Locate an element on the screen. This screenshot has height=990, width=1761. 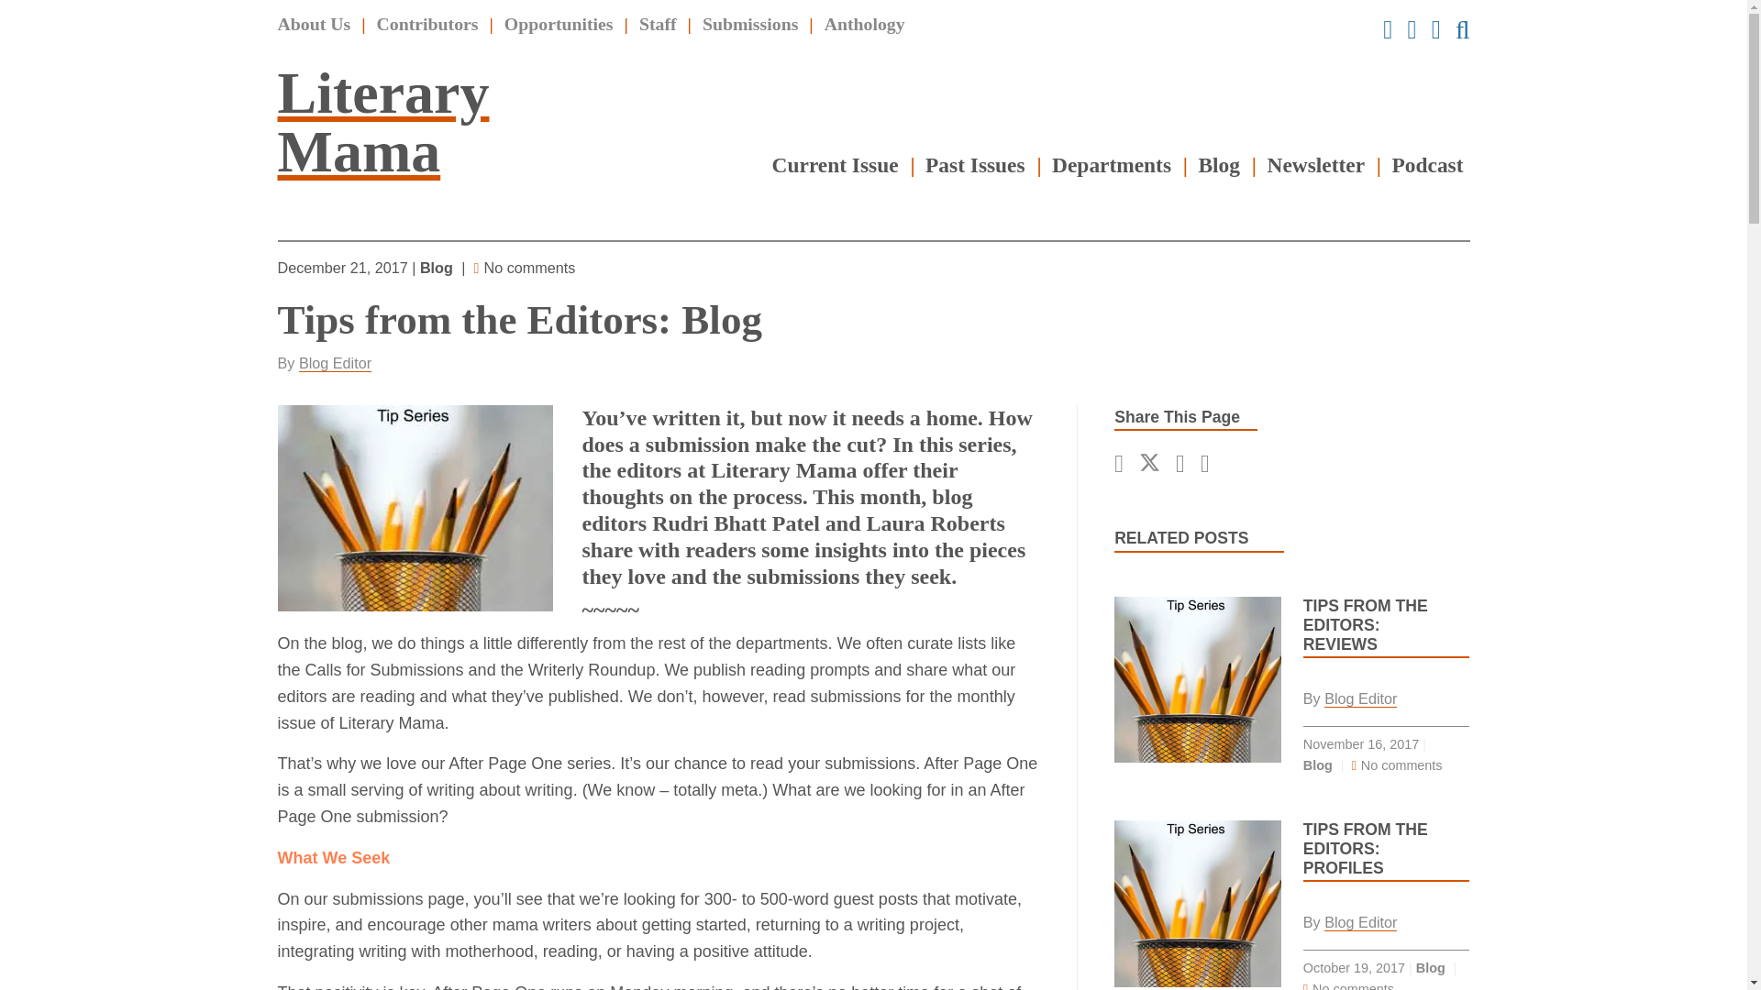
Staff is located at coordinates (657, 24).